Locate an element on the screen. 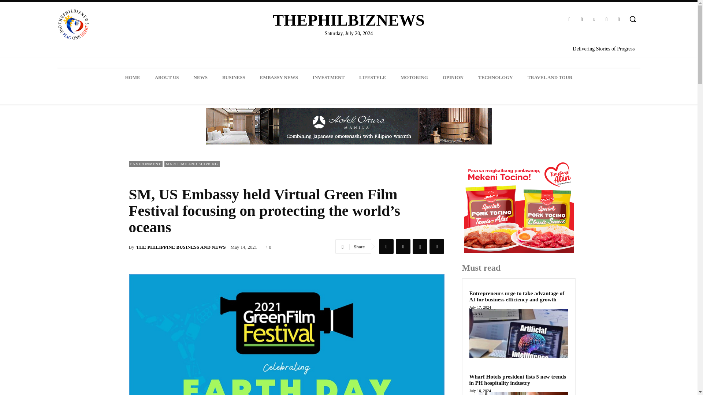 The height and width of the screenshot is (395, 703). EMBASSY NEWS is located at coordinates (279, 77).